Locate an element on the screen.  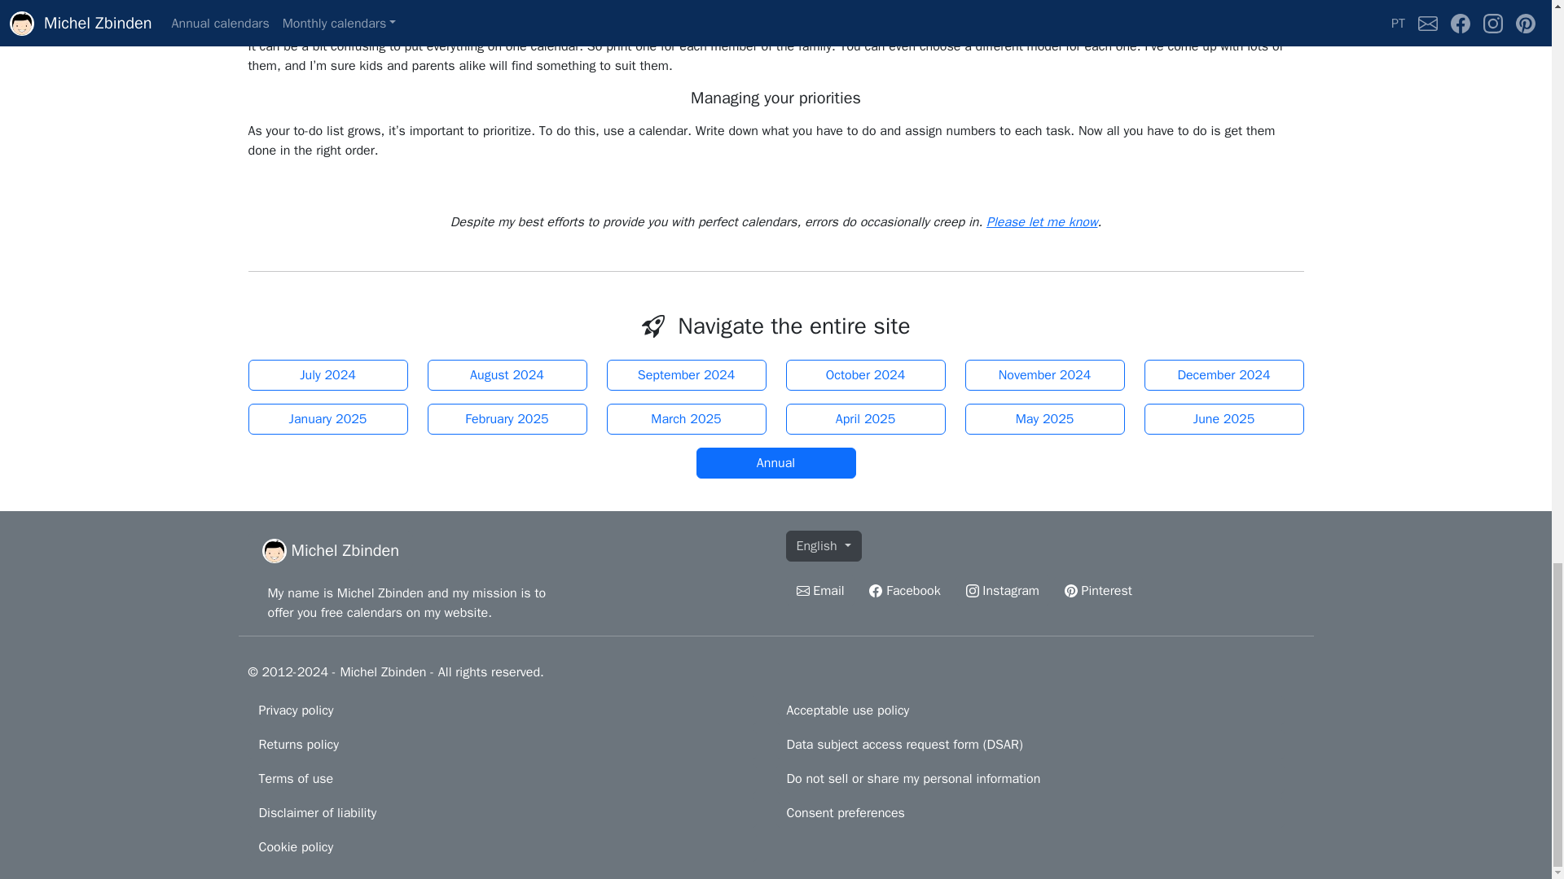
July 2024 is located at coordinates (327, 374).